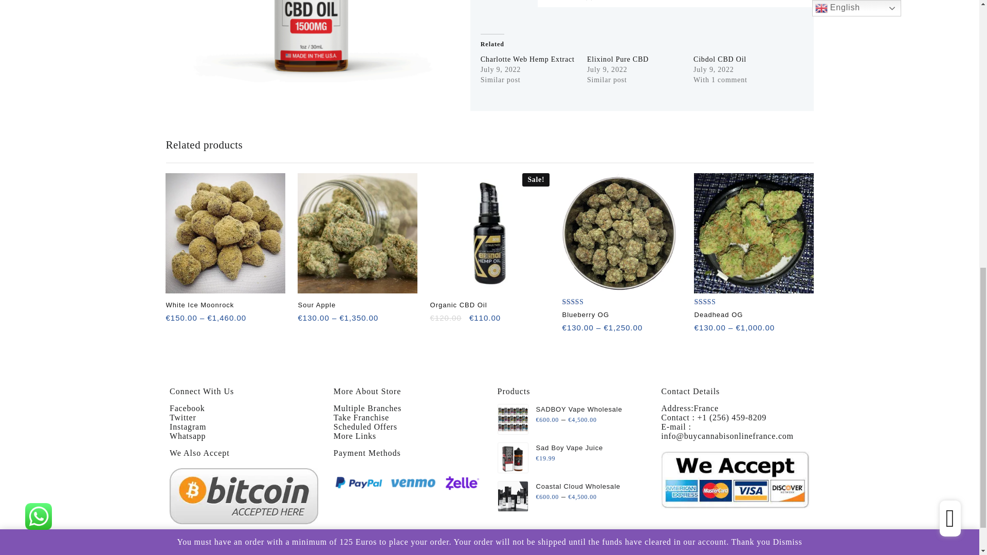  Describe the element at coordinates (527, 60) in the screenshot. I see `Charlotte Web Hemp Extract` at that location.